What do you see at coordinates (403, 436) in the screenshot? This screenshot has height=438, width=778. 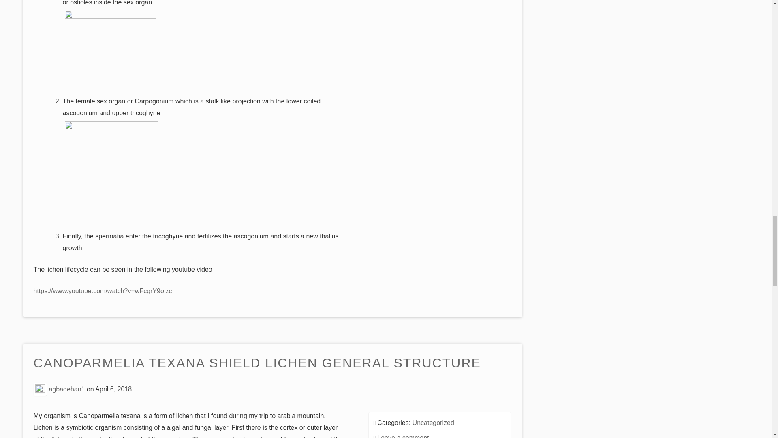 I see `Leave a comment` at bounding box center [403, 436].